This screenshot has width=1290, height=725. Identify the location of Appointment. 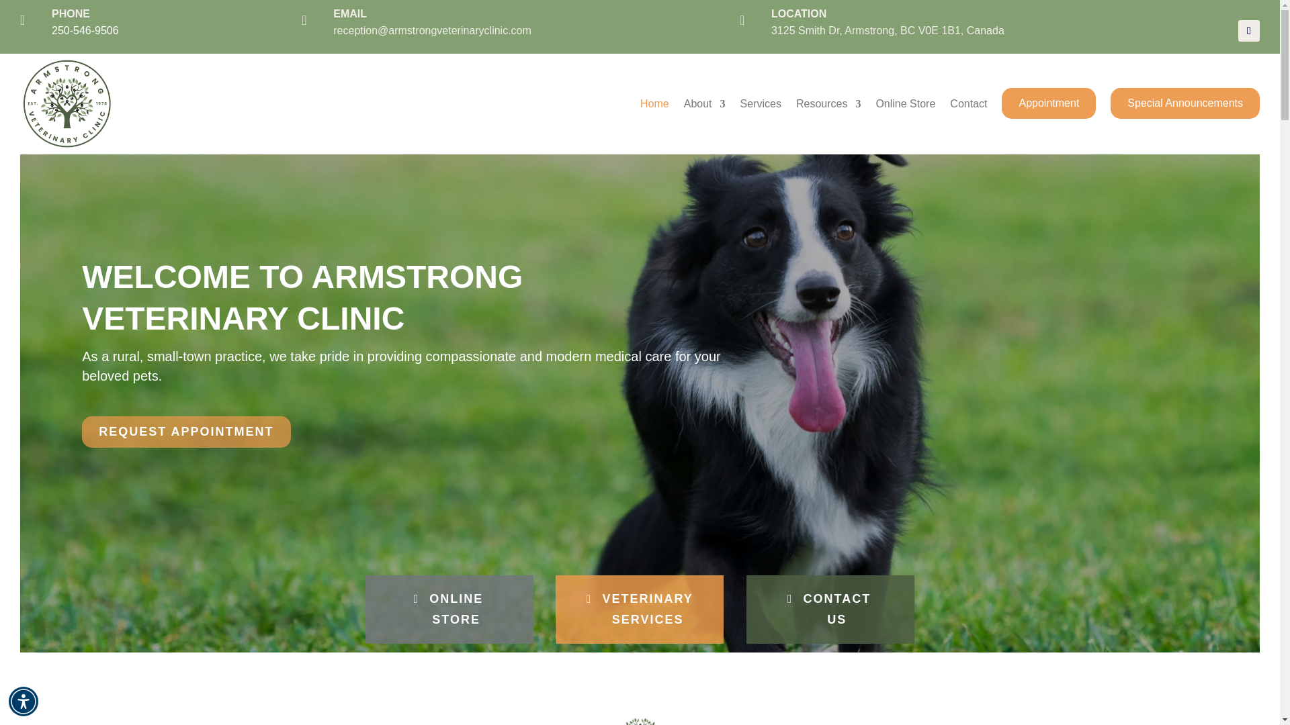
(1048, 102).